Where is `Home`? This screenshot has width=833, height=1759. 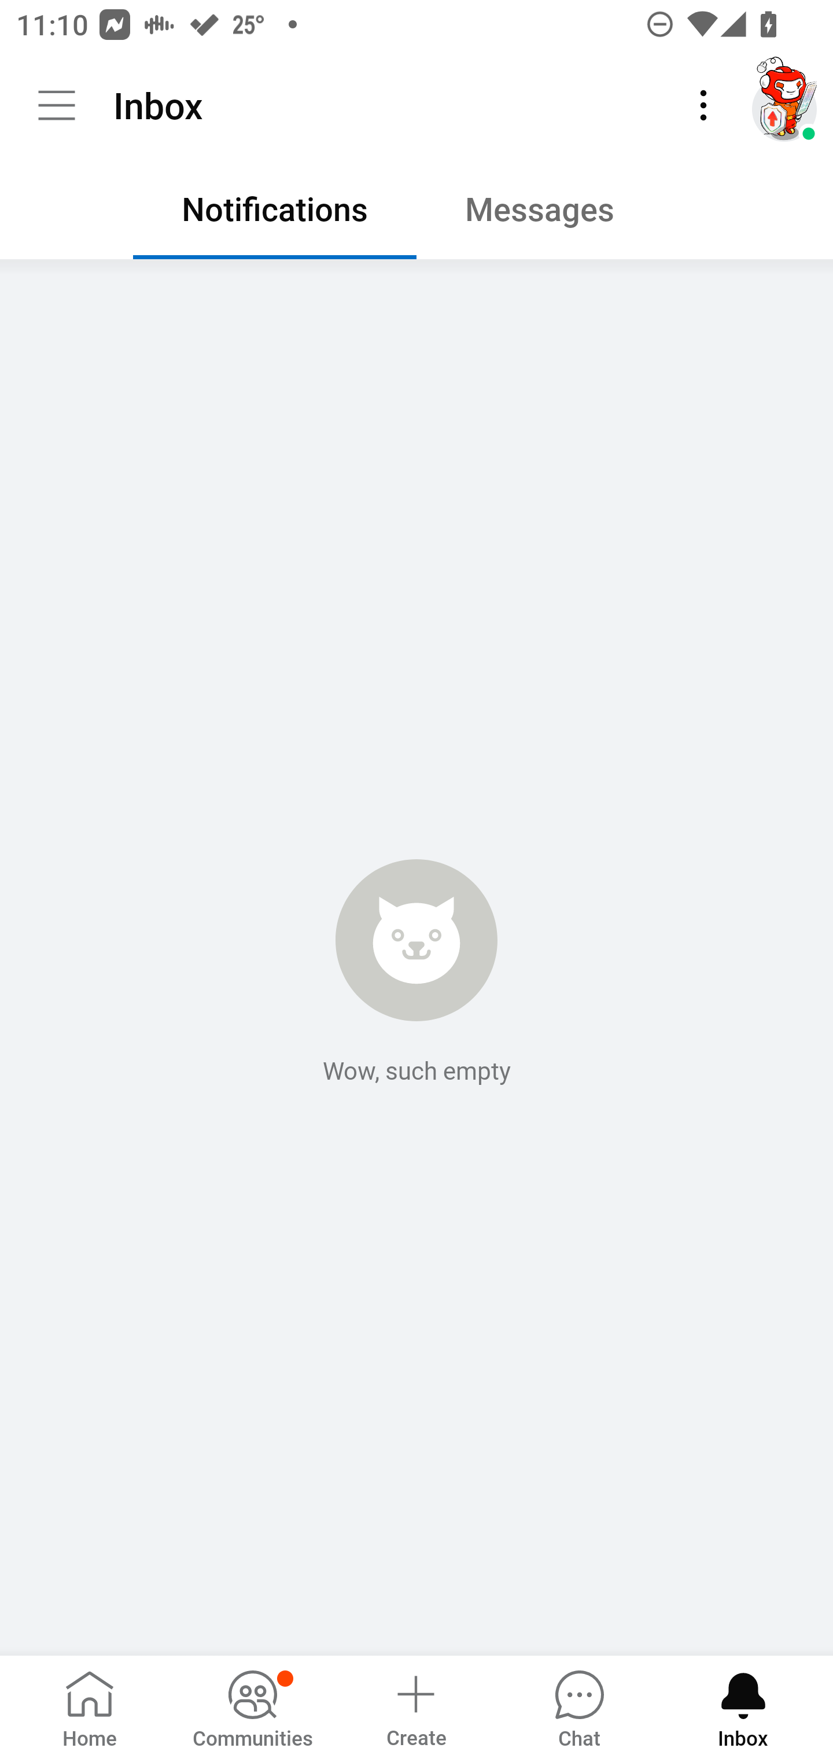 Home is located at coordinates (90, 1706).